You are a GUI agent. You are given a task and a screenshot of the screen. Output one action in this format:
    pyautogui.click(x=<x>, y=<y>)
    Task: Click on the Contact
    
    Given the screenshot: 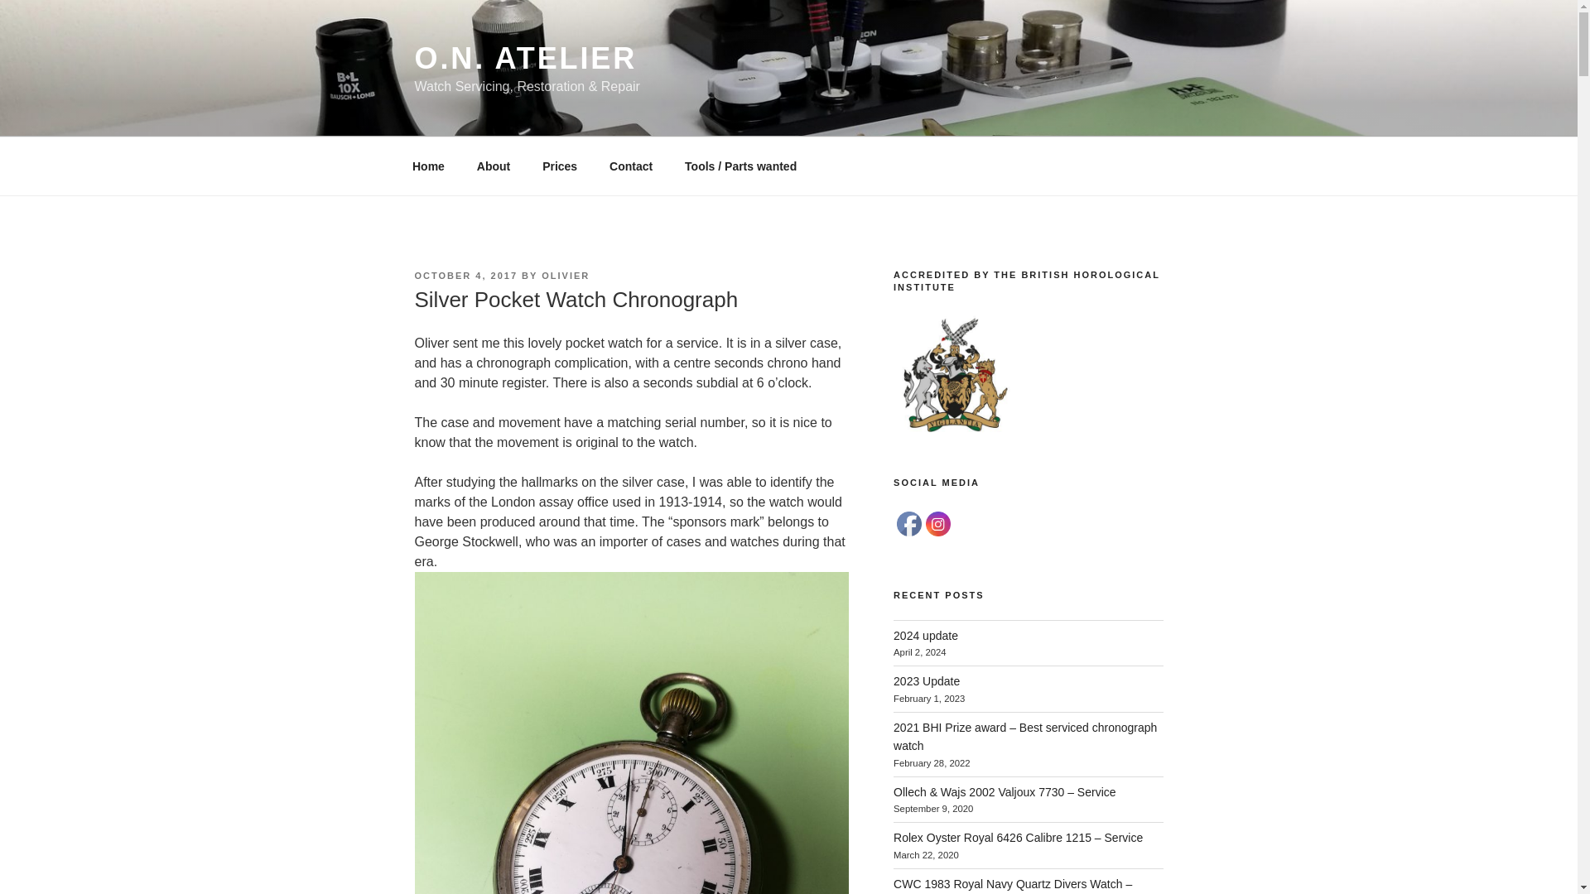 What is the action you would take?
    pyautogui.click(x=631, y=166)
    